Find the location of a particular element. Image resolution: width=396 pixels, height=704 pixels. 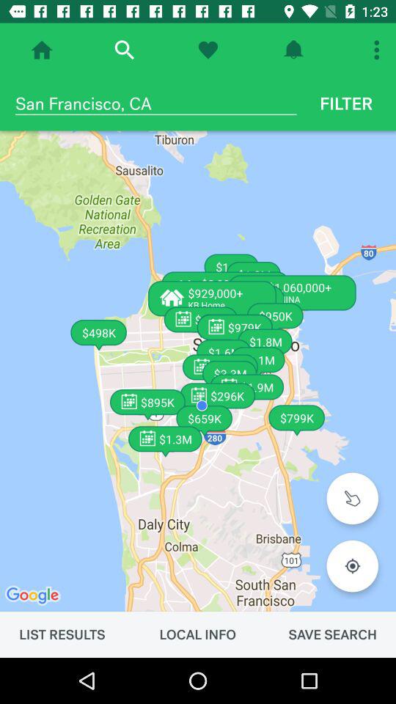

choose item to the left of the save search is located at coordinates (197, 634).